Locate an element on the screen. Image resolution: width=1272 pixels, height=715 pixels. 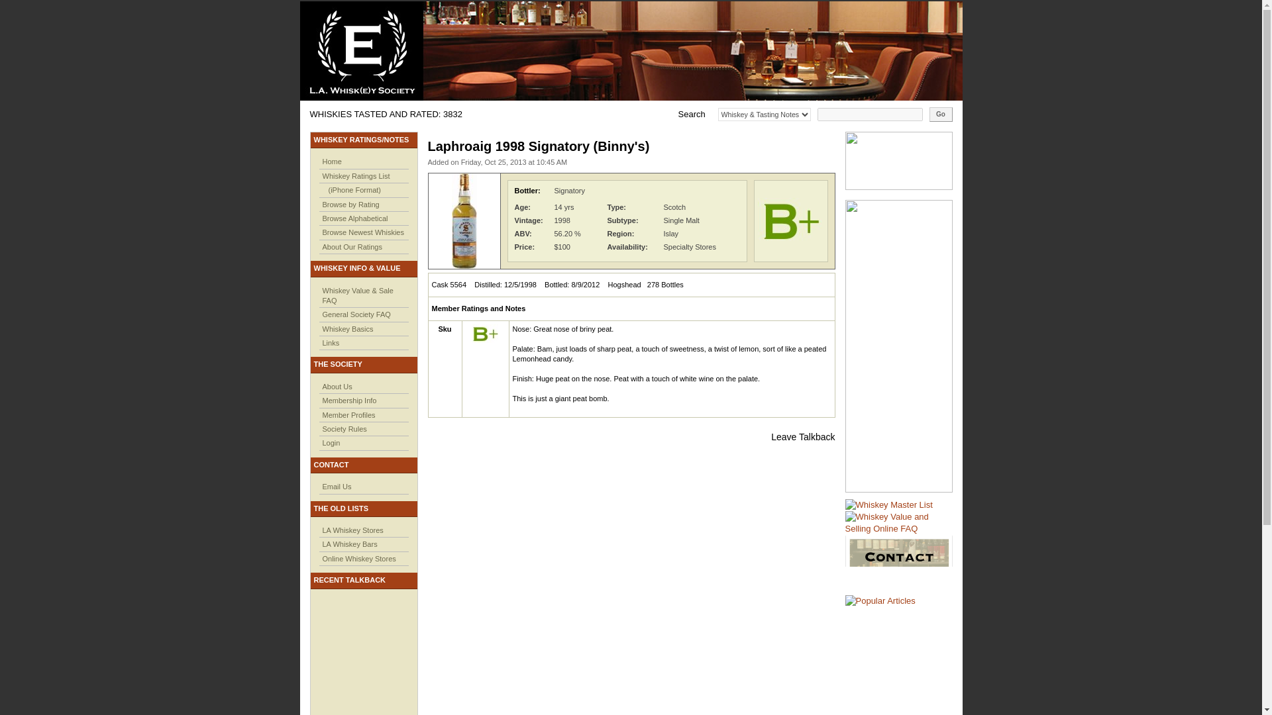
Member Profiles is located at coordinates (348, 414).